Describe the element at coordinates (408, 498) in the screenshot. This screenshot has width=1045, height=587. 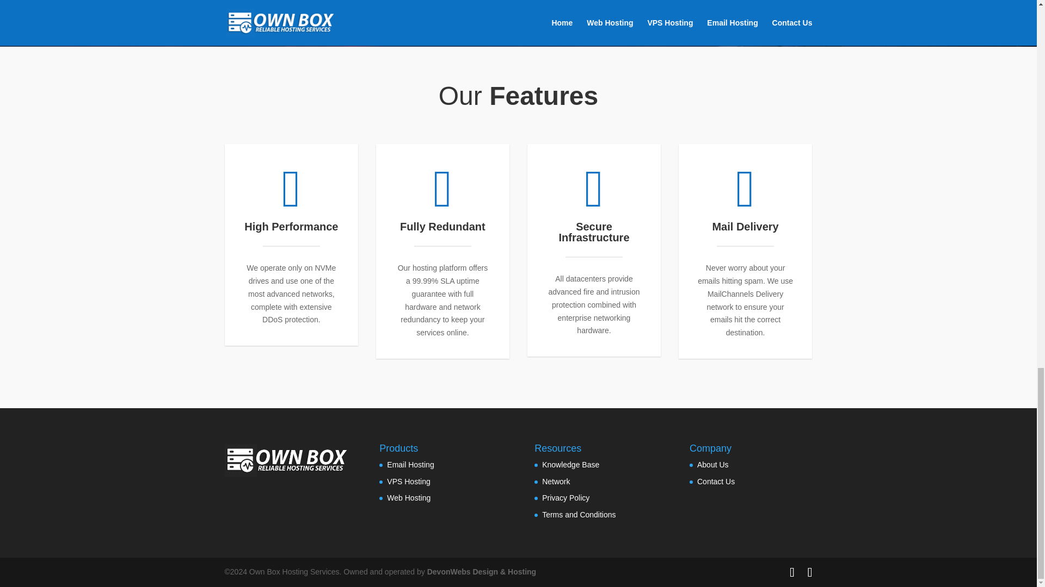
I see `Web Hosting` at that location.